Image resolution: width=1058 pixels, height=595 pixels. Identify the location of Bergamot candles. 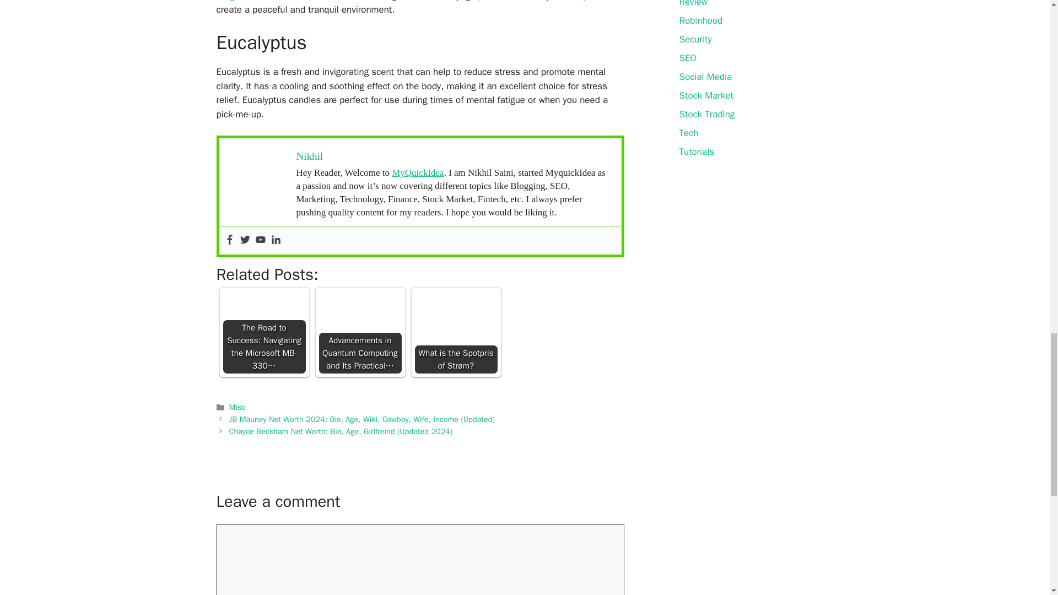
(252, 1).